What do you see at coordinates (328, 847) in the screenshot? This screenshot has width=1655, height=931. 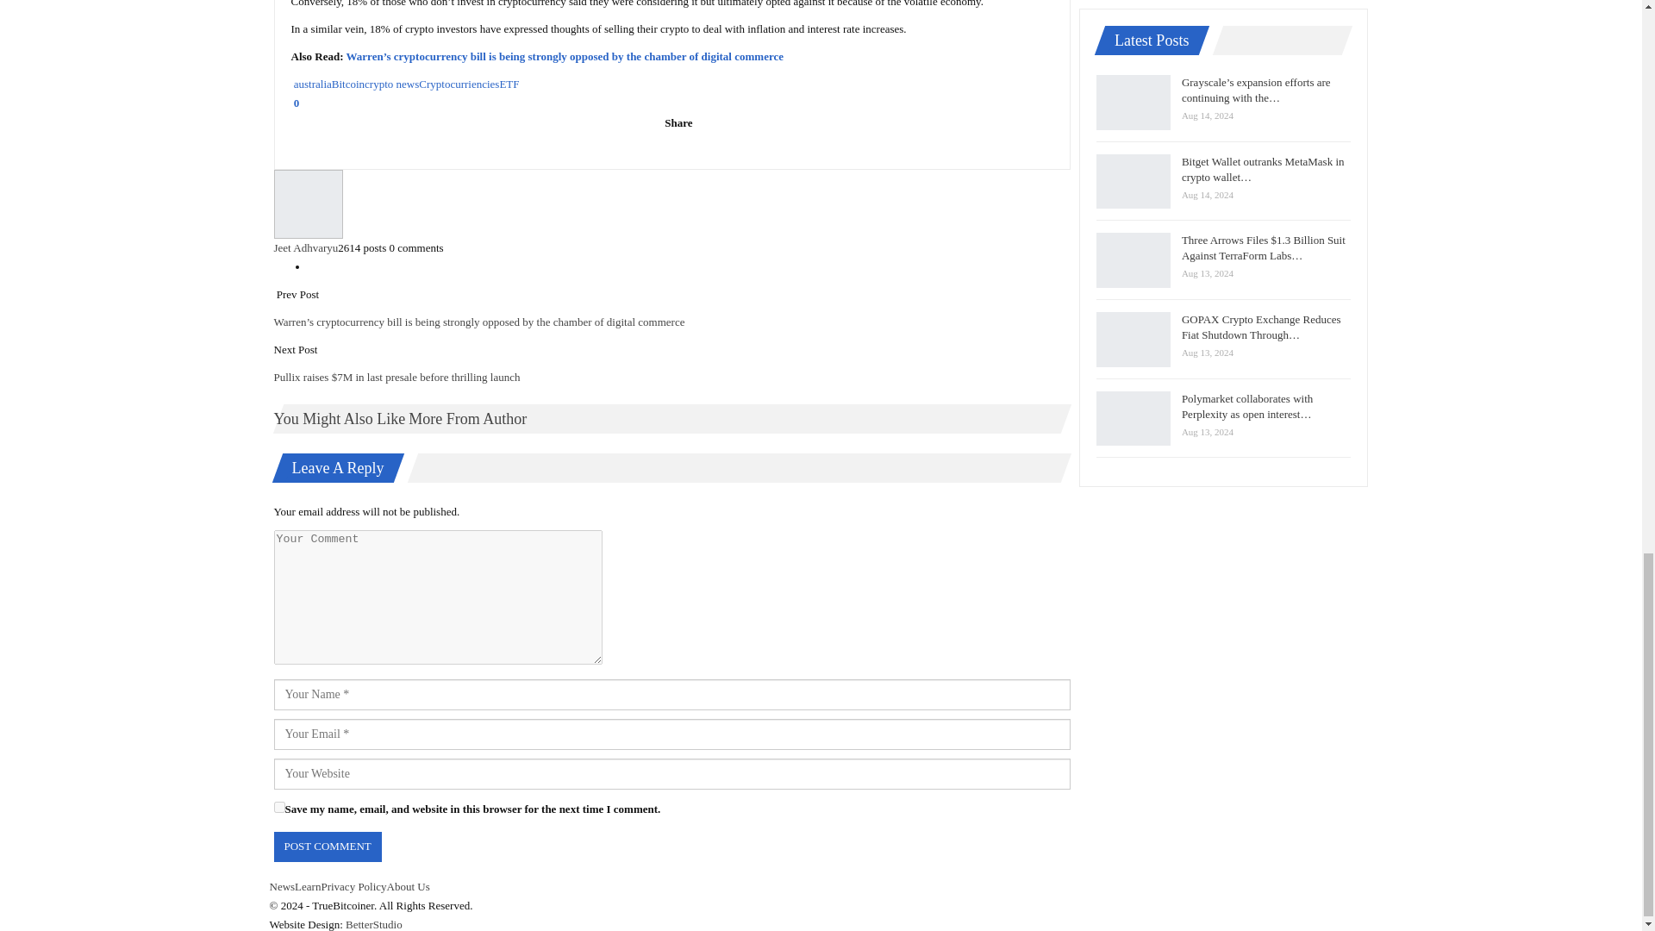 I see `Post Comment` at bounding box center [328, 847].